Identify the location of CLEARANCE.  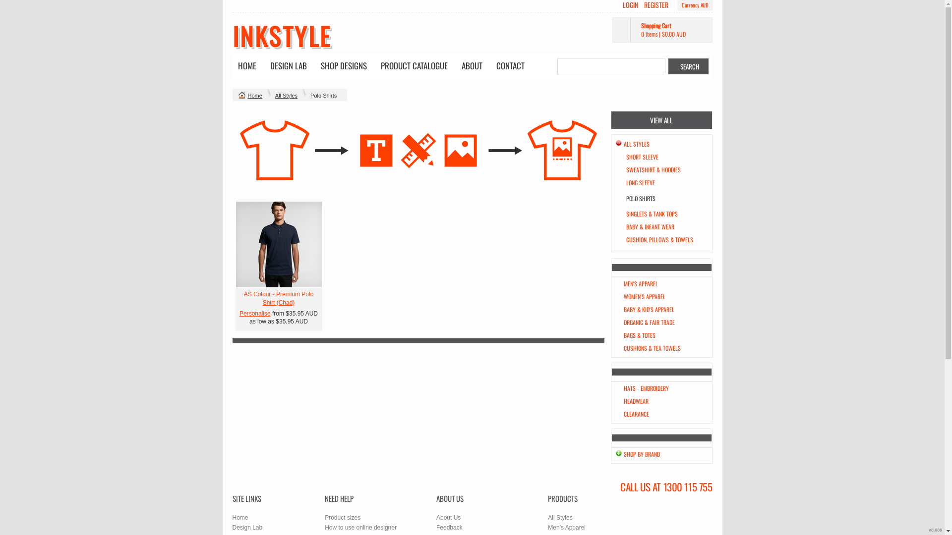
(637, 414).